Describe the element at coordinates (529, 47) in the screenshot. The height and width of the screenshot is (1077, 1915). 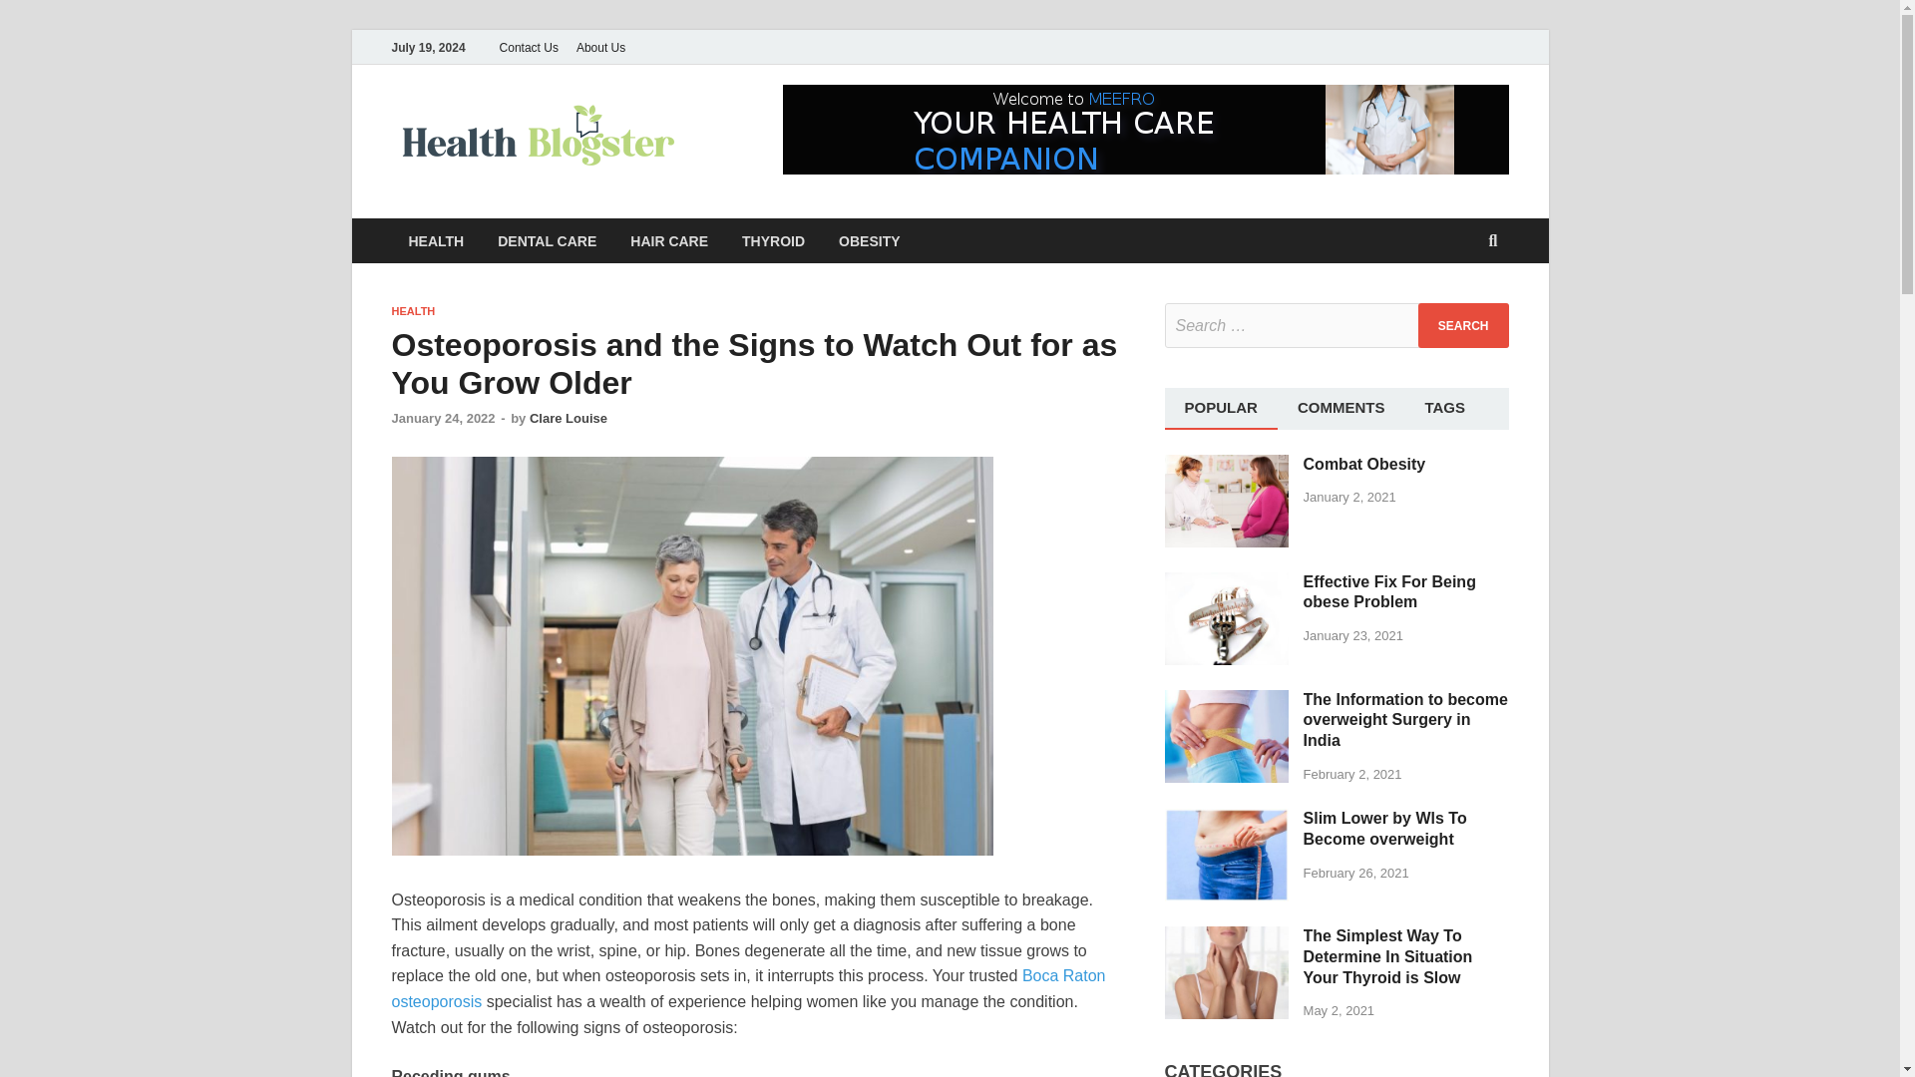
I see `Contact Us` at that location.